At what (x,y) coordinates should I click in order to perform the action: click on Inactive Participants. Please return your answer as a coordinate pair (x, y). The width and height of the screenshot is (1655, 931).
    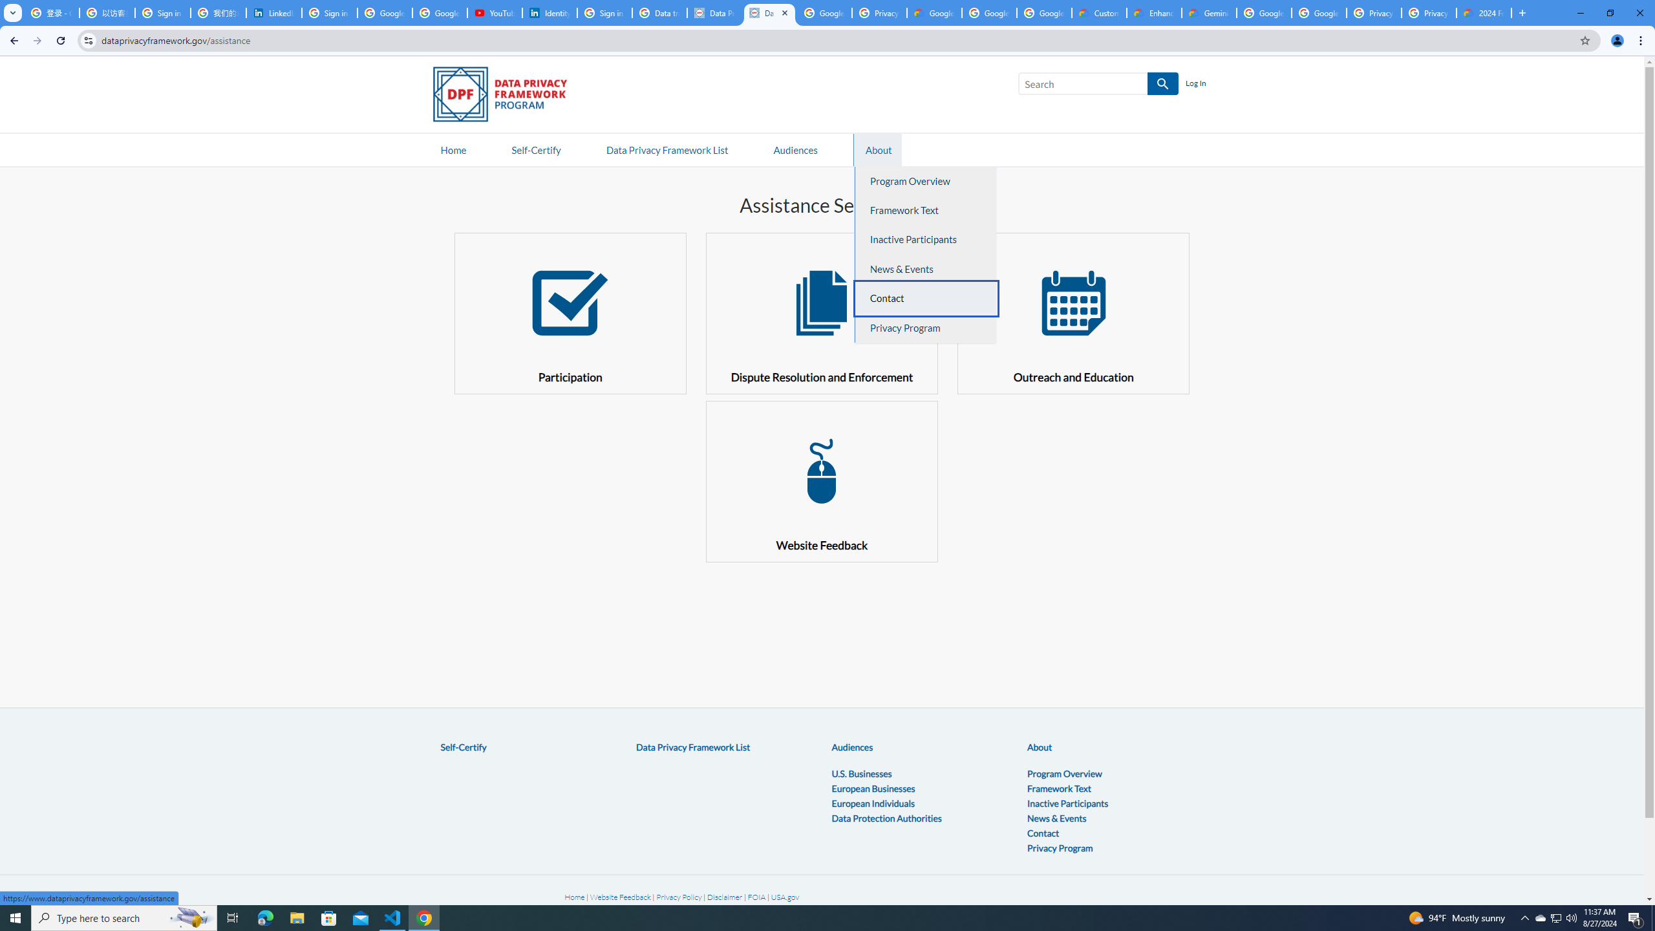
    Looking at the image, I should click on (1068, 803).